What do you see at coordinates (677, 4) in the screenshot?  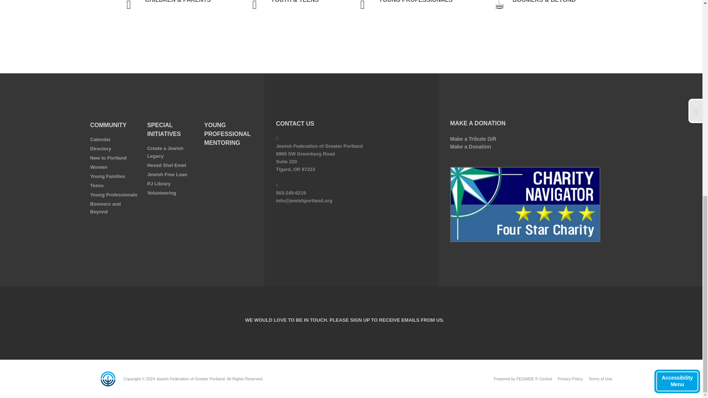 I see `Accessibility Menu` at bounding box center [677, 4].